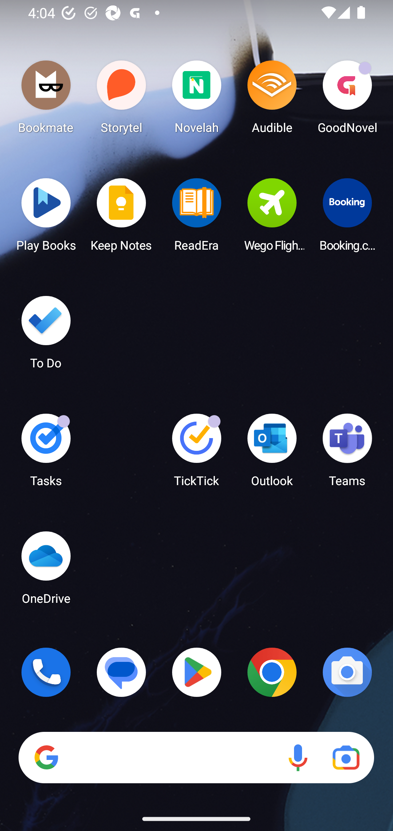  Describe the element at coordinates (272, 453) in the screenshot. I see `Outlook` at that location.